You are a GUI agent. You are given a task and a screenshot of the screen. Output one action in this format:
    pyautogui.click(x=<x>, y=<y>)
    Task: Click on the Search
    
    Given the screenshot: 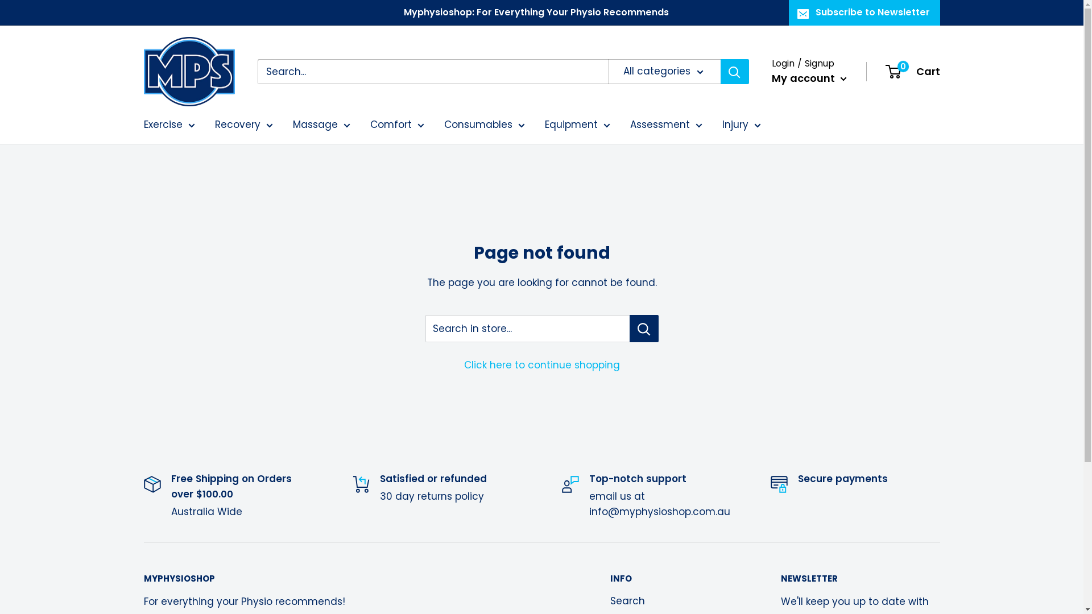 What is the action you would take?
    pyautogui.click(x=675, y=601)
    